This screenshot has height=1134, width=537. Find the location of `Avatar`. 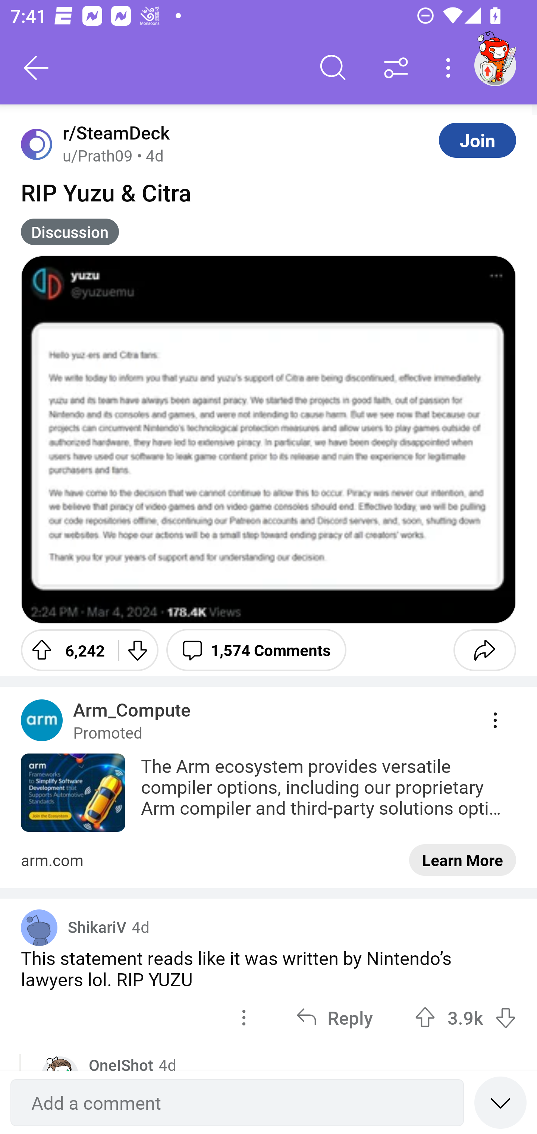

Avatar is located at coordinates (39, 927).